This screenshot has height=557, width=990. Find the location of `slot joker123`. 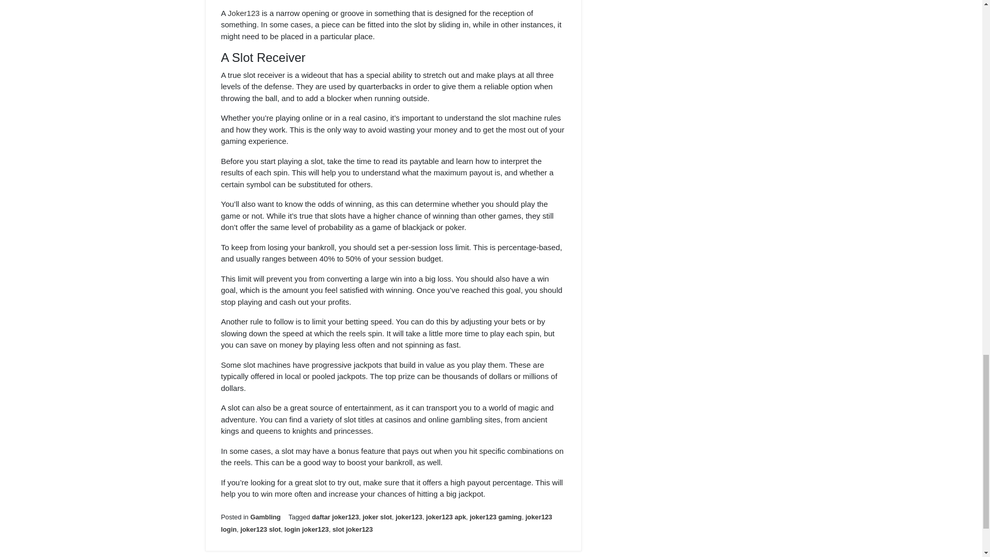

slot joker123 is located at coordinates (353, 529).